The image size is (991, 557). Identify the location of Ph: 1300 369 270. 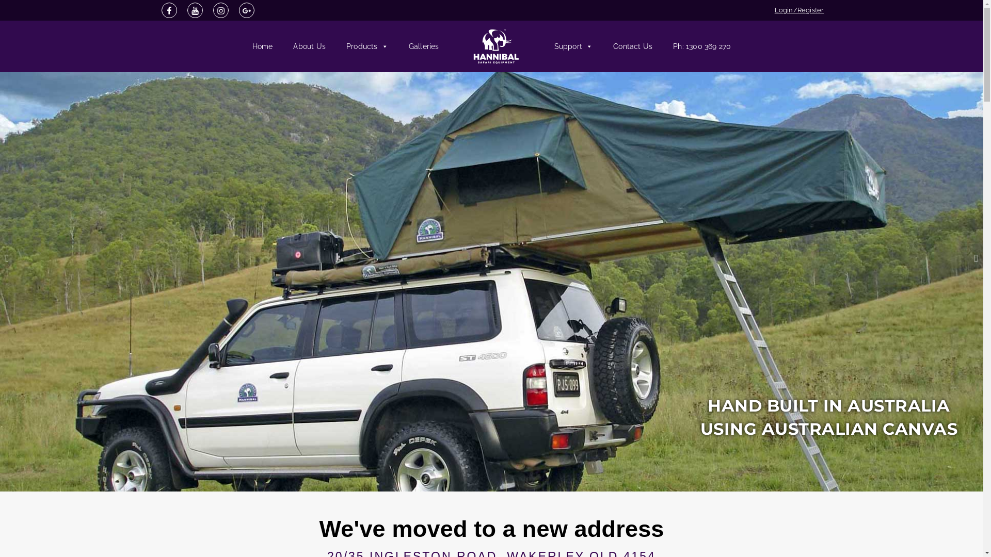
(702, 46).